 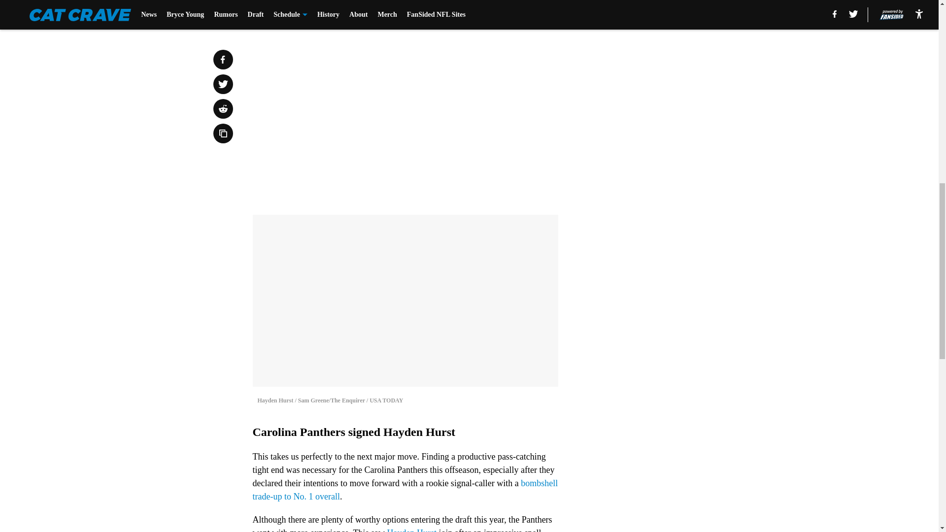 What do you see at coordinates (528, 13) in the screenshot?
I see `Next` at bounding box center [528, 13].